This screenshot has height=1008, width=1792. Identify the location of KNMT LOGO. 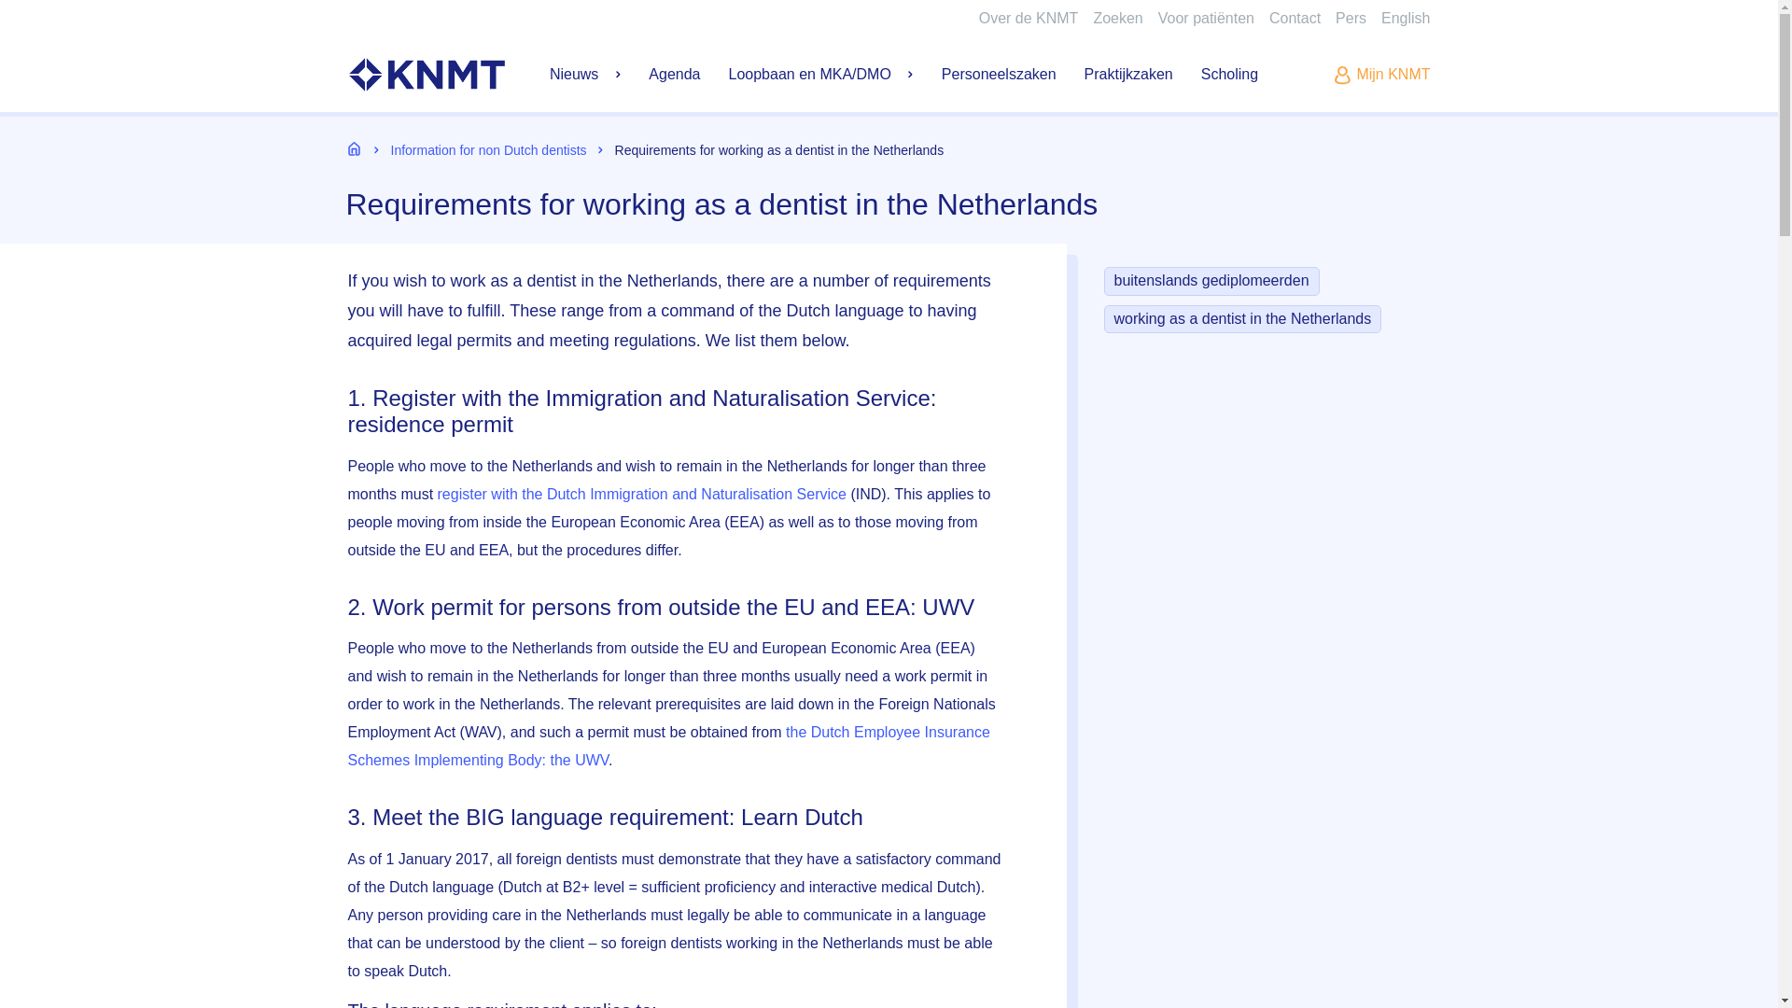
(426, 74).